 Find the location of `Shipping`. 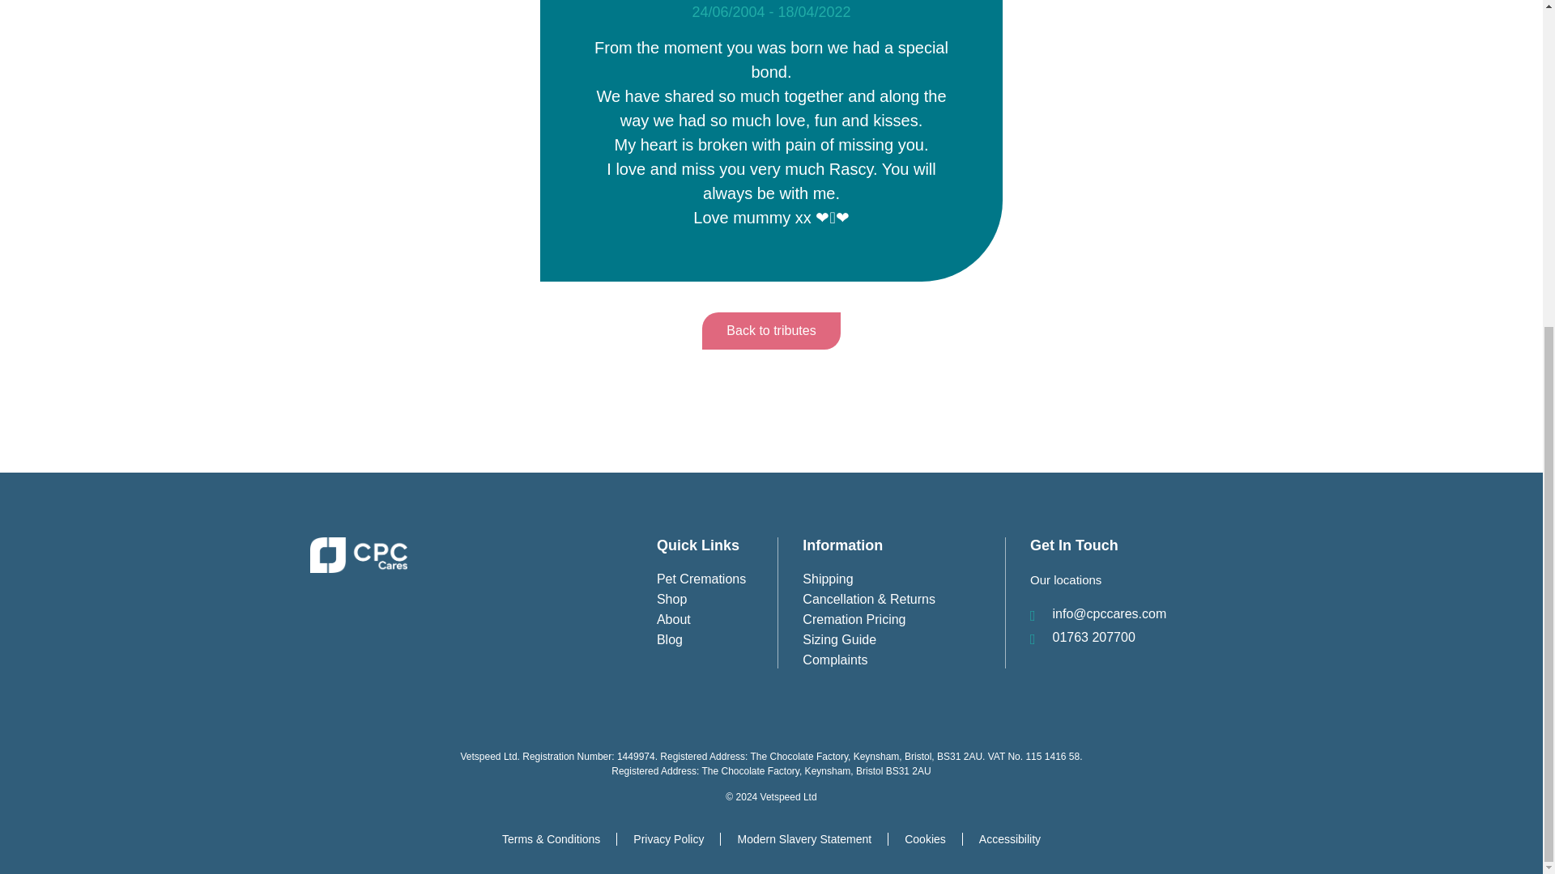

Shipping is located at coordinates (903, 579).